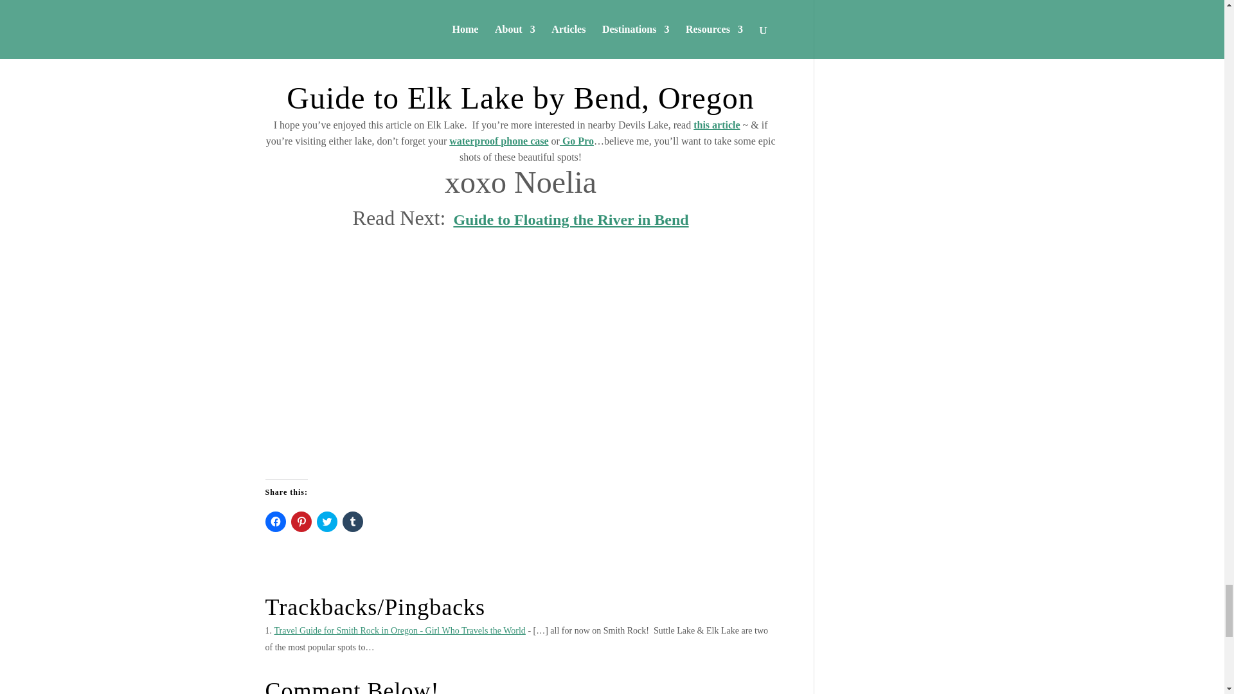  Describe the element at coordinates (300, 522) in the screenshot. I see `Click to share on Pinterest` at that location.